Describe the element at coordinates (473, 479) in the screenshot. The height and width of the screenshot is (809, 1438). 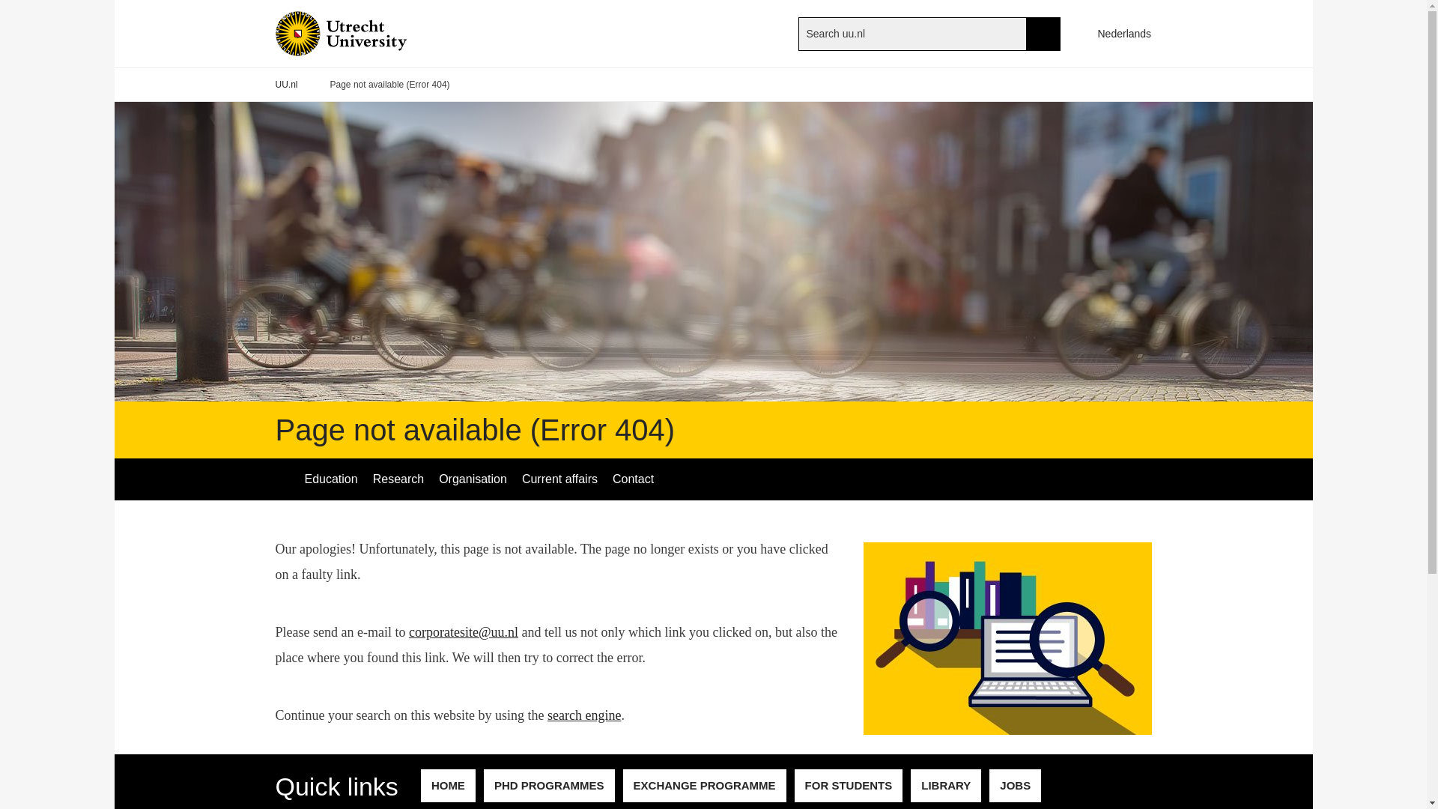
I see `Organisation` at that location.